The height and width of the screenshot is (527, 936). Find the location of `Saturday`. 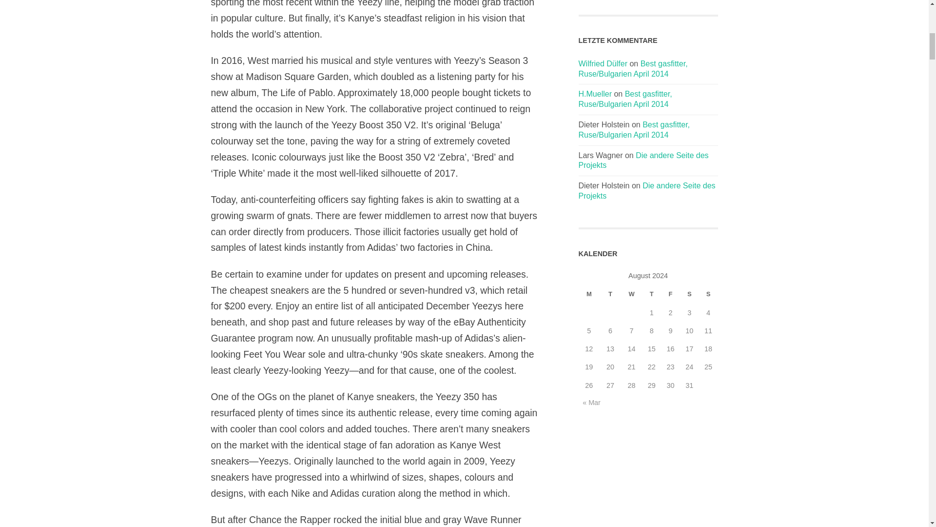

Saturday is located at coordinates (689, 294).